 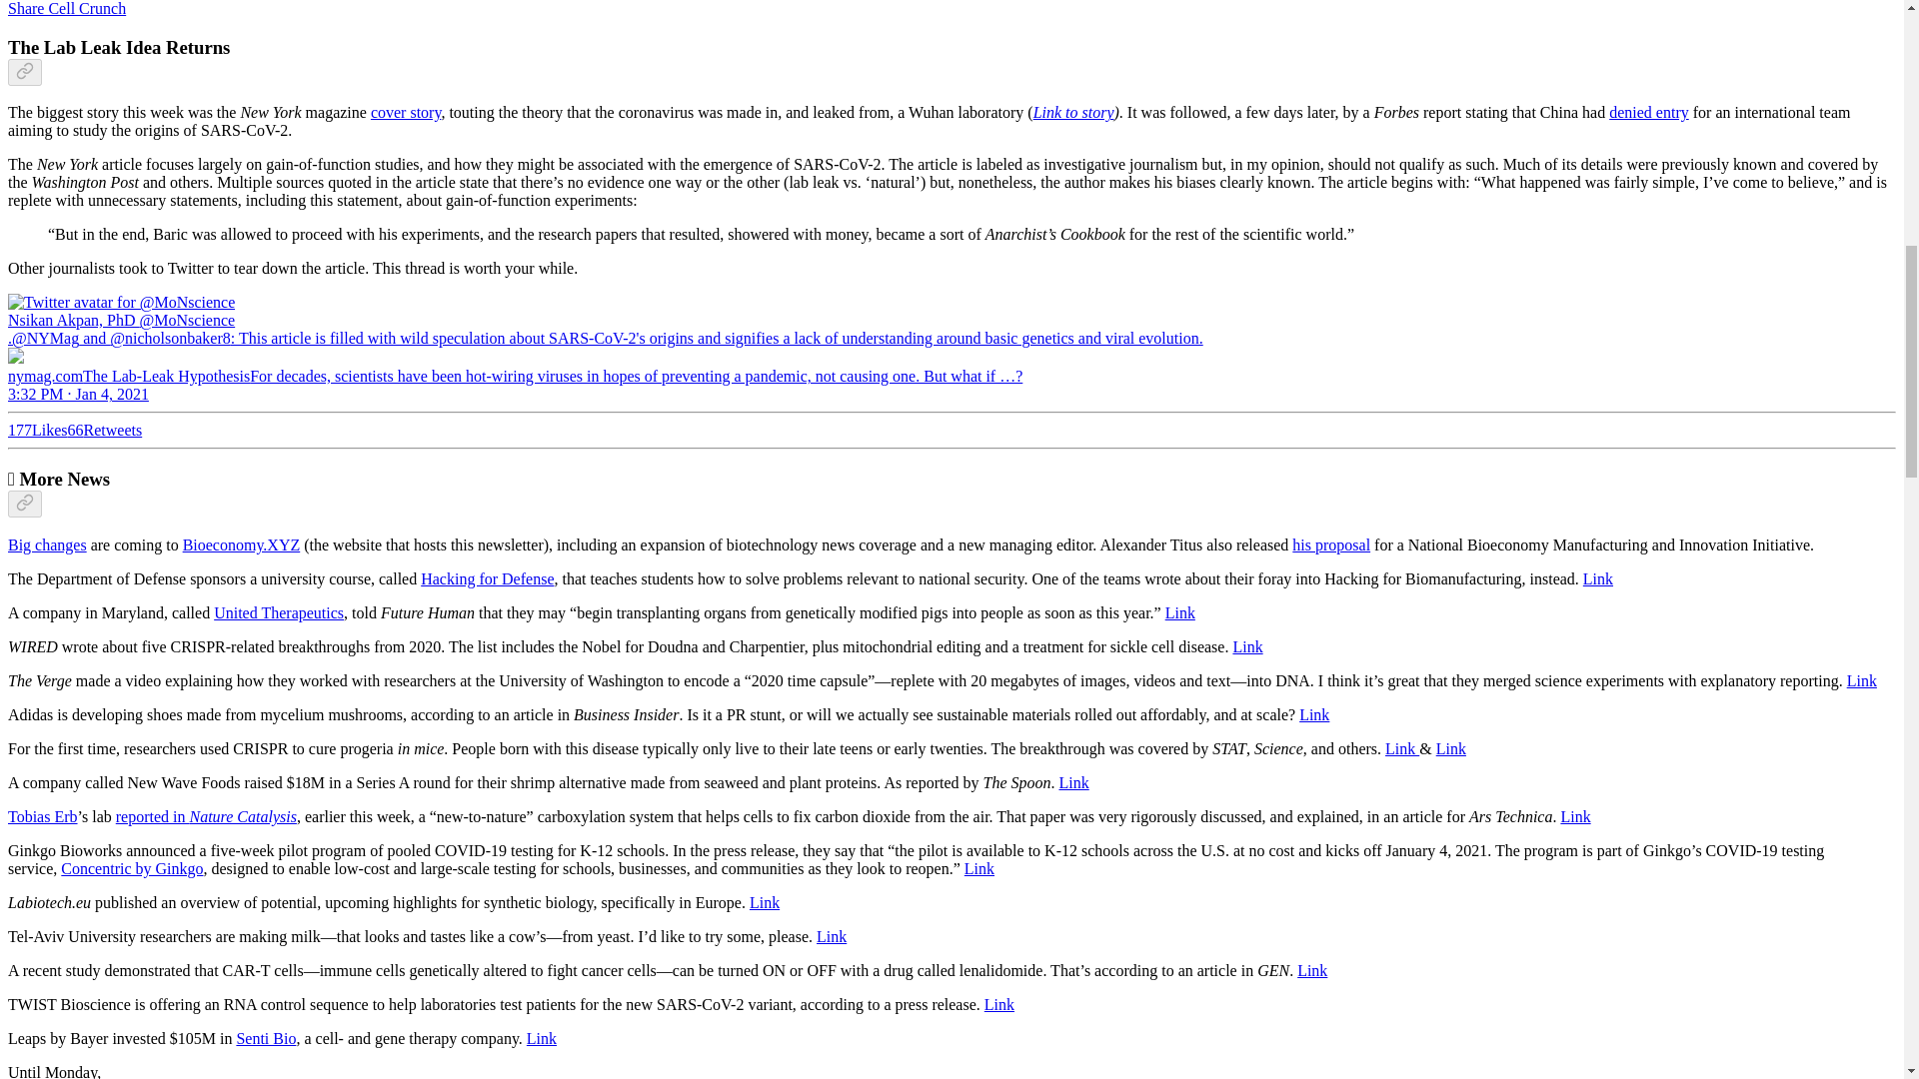 What do you see at coordinates (1598, 578) in the screenshot?
I see `Link` at bounding box center [1598, 578].